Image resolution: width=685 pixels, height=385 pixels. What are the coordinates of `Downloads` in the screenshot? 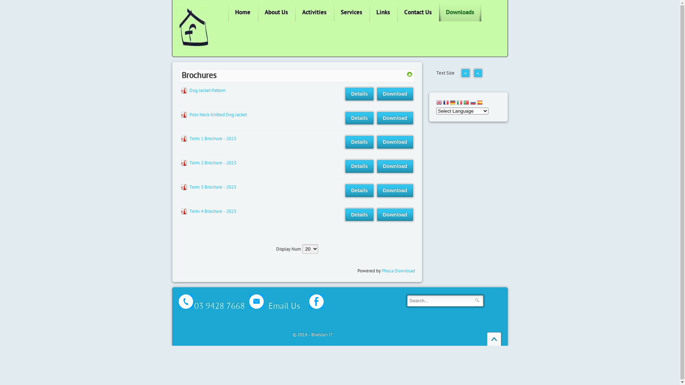 It's located at (460, 12).